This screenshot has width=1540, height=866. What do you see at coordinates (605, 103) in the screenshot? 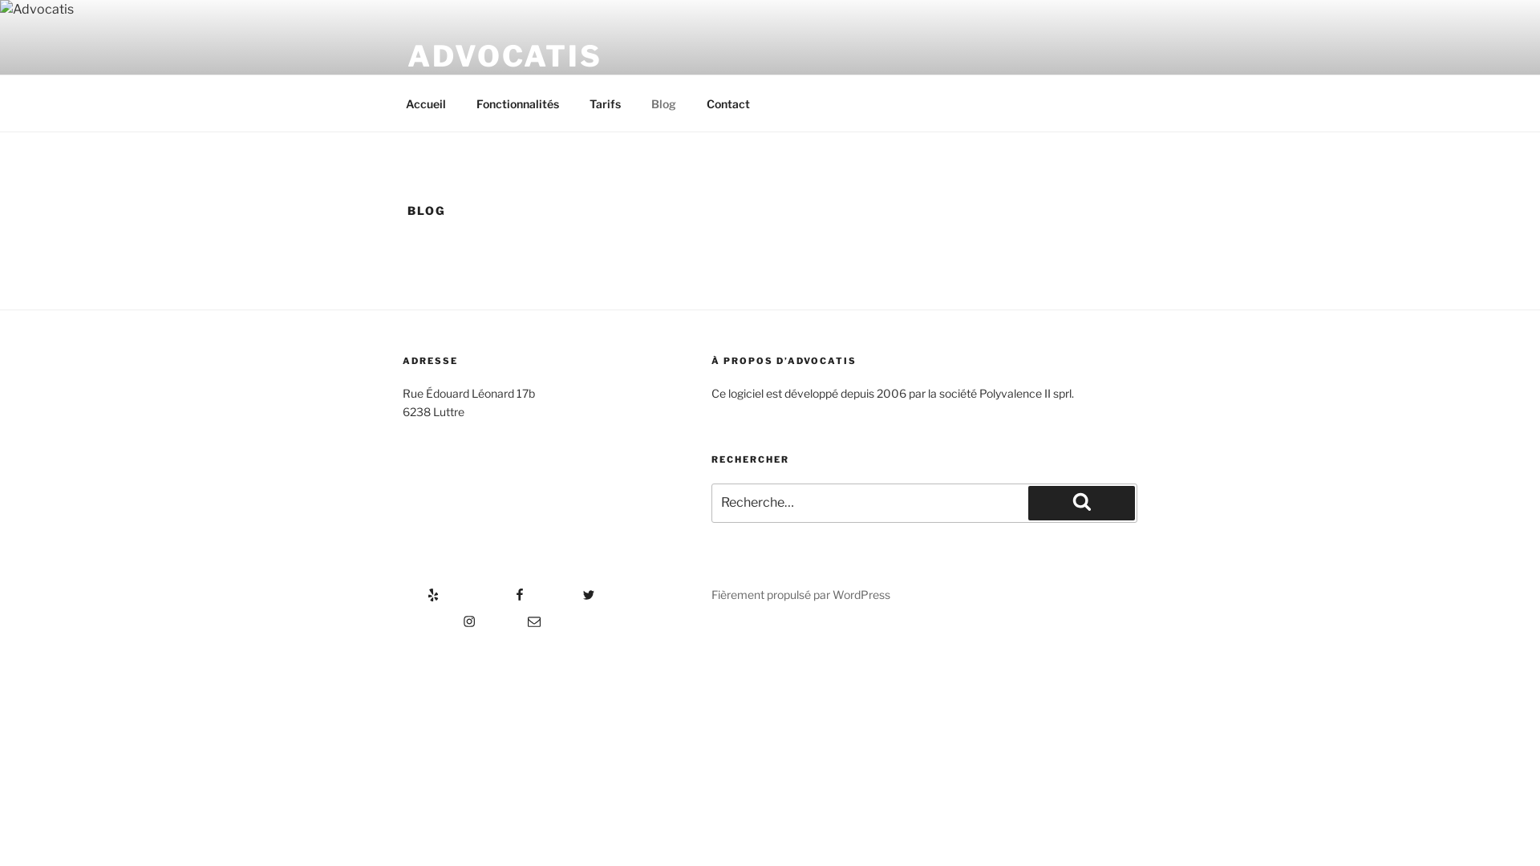
I see `Tarifs` at bounding box center [605, 103].